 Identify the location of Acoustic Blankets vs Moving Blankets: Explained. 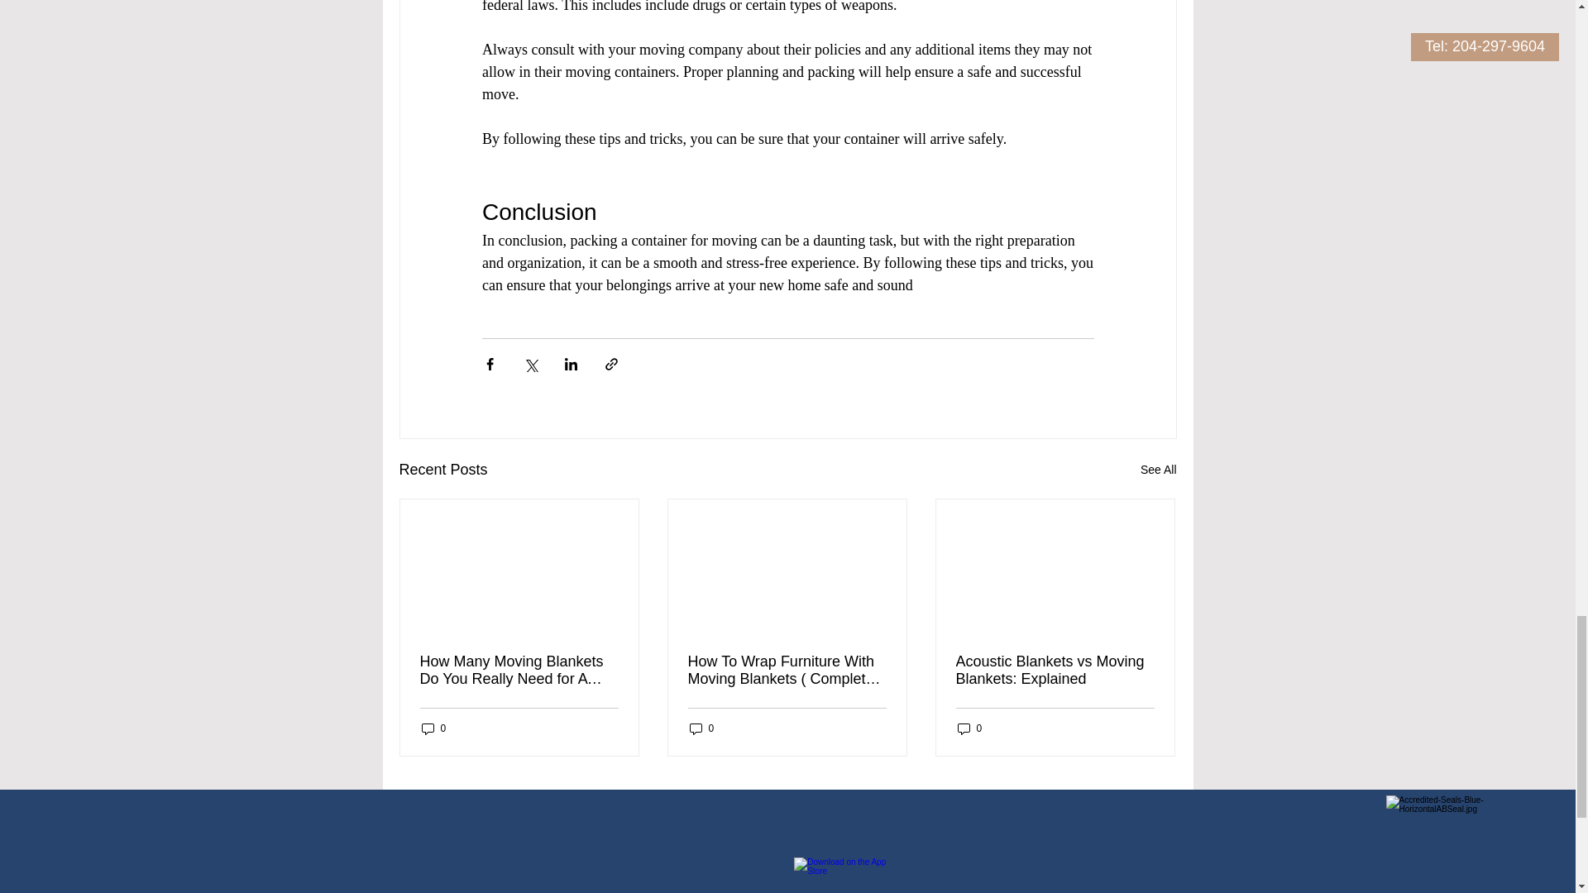
(1055, 670).